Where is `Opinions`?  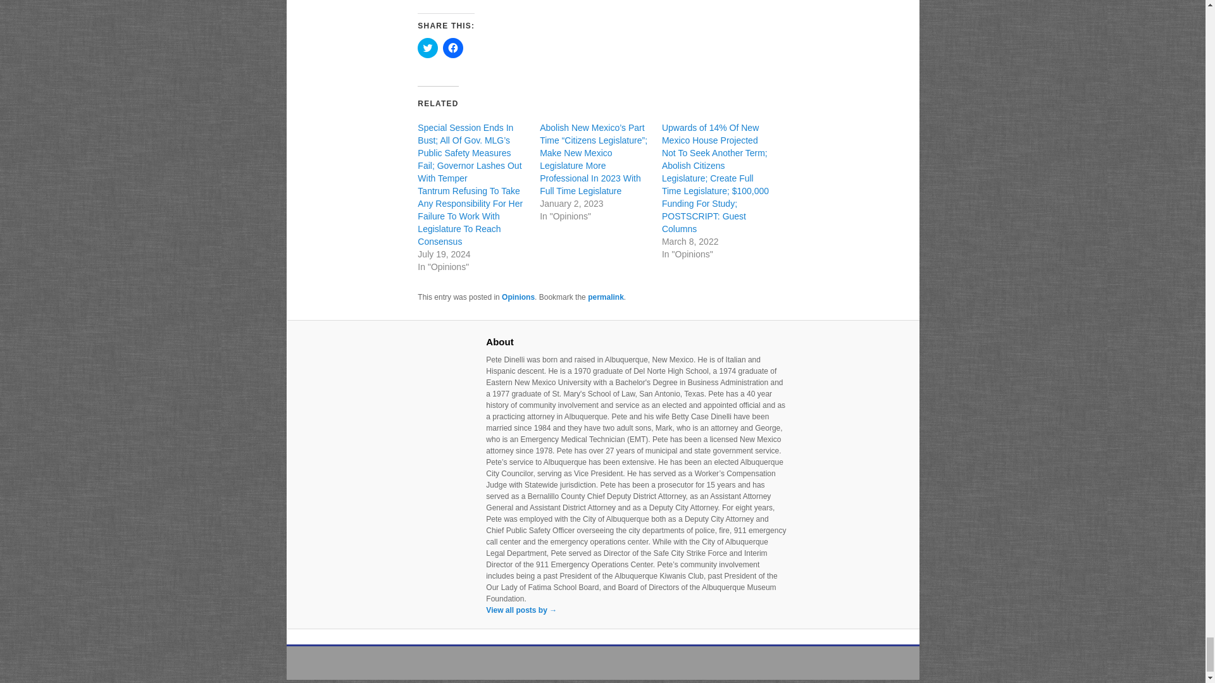 Opinions is located at coordinates (518, 297).